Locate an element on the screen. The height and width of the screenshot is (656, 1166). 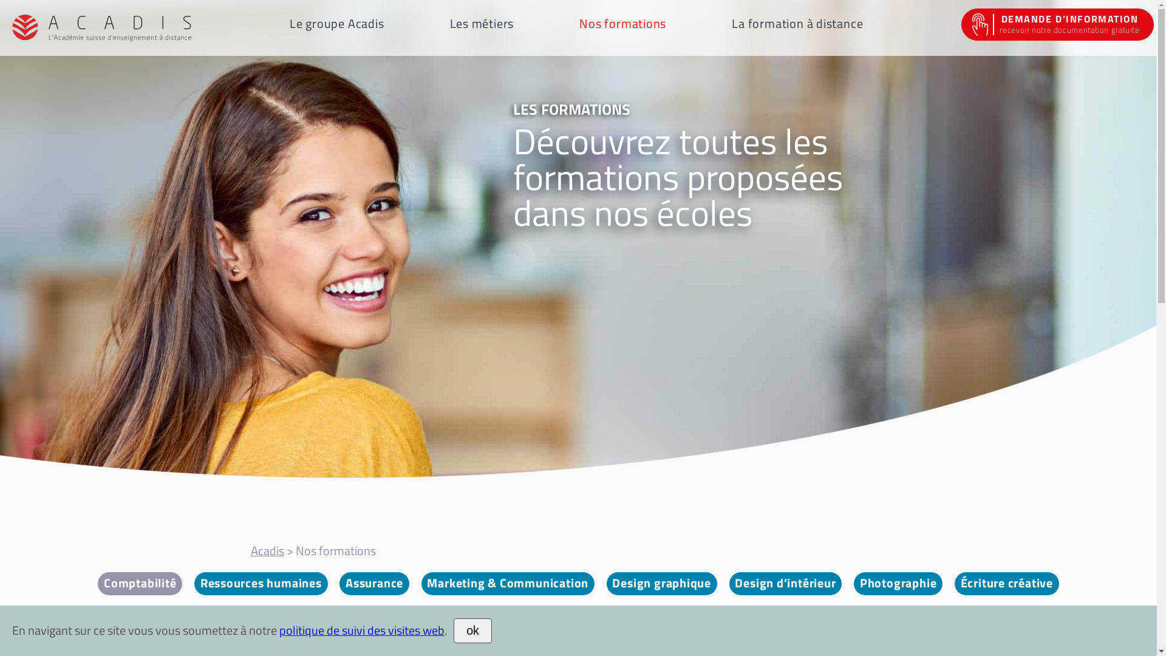
politique de suivi des visites web is located at coordinates (362, 630).